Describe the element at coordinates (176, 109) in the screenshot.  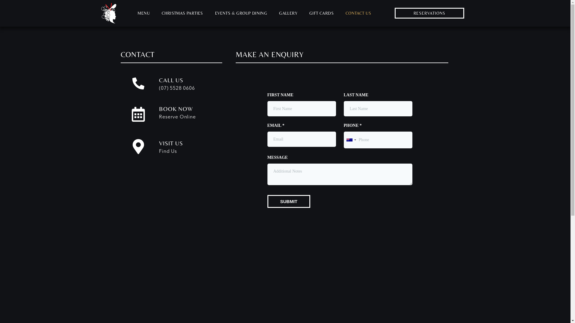
I see `BOOK NOW` at that location.